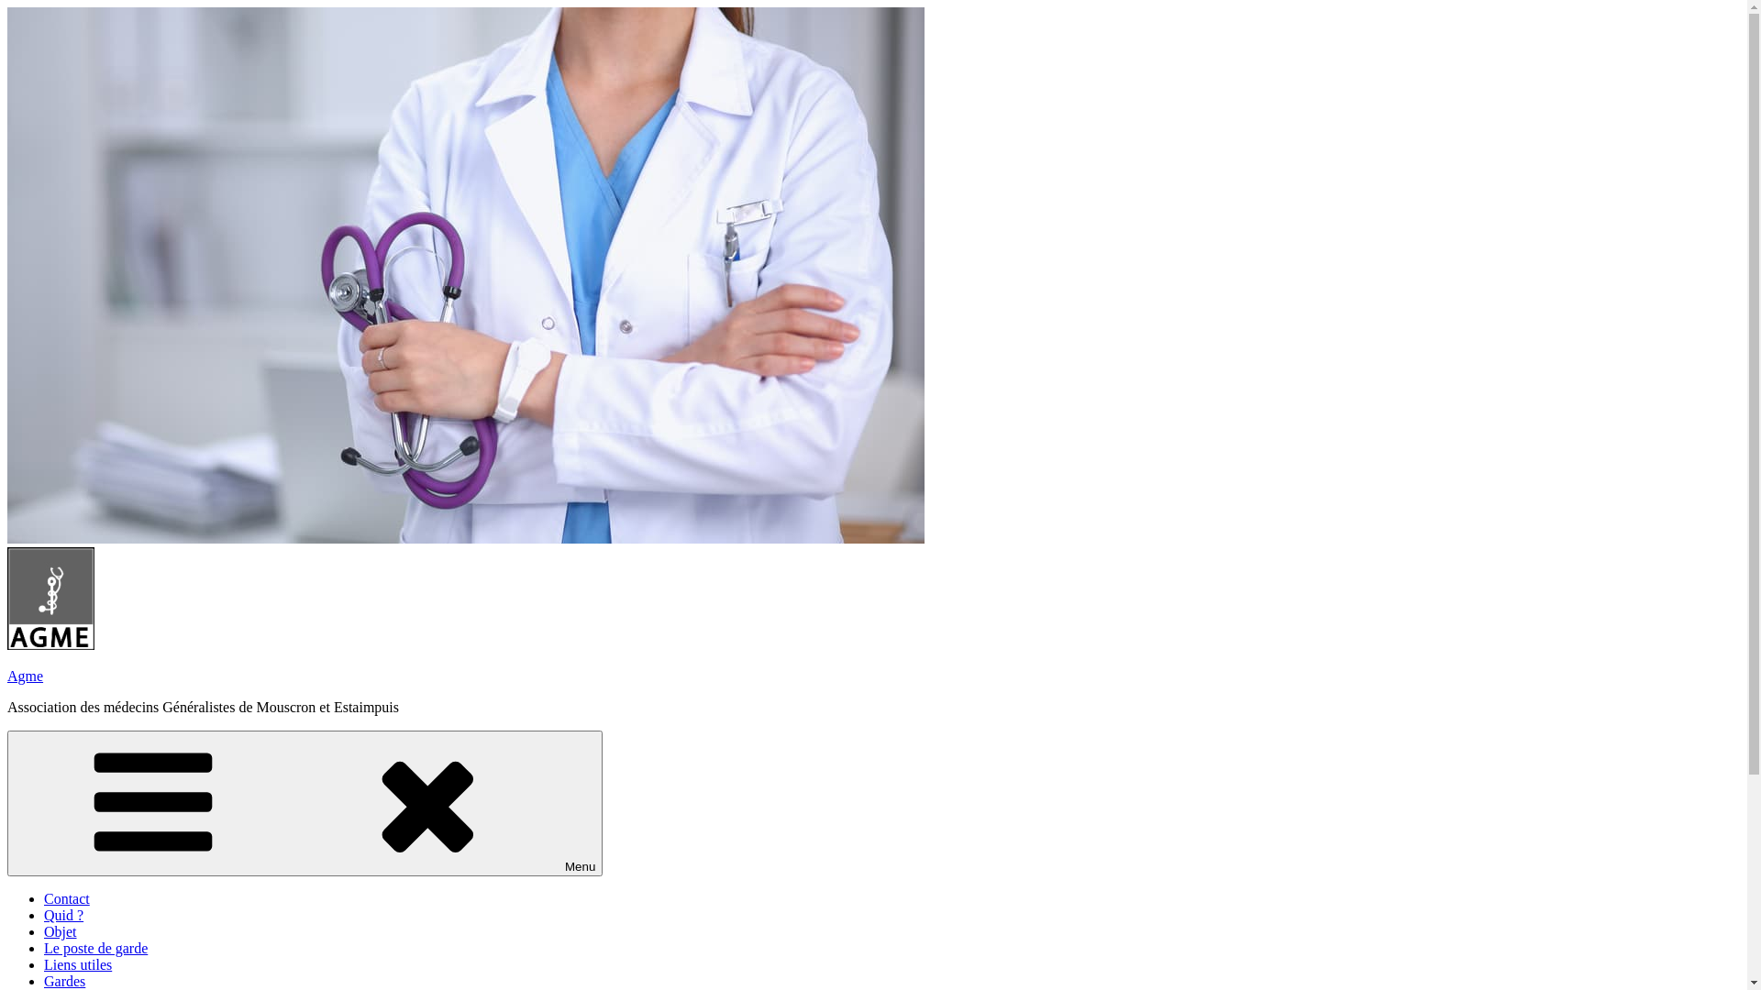  I want to click on Agme, so click(26, 676).